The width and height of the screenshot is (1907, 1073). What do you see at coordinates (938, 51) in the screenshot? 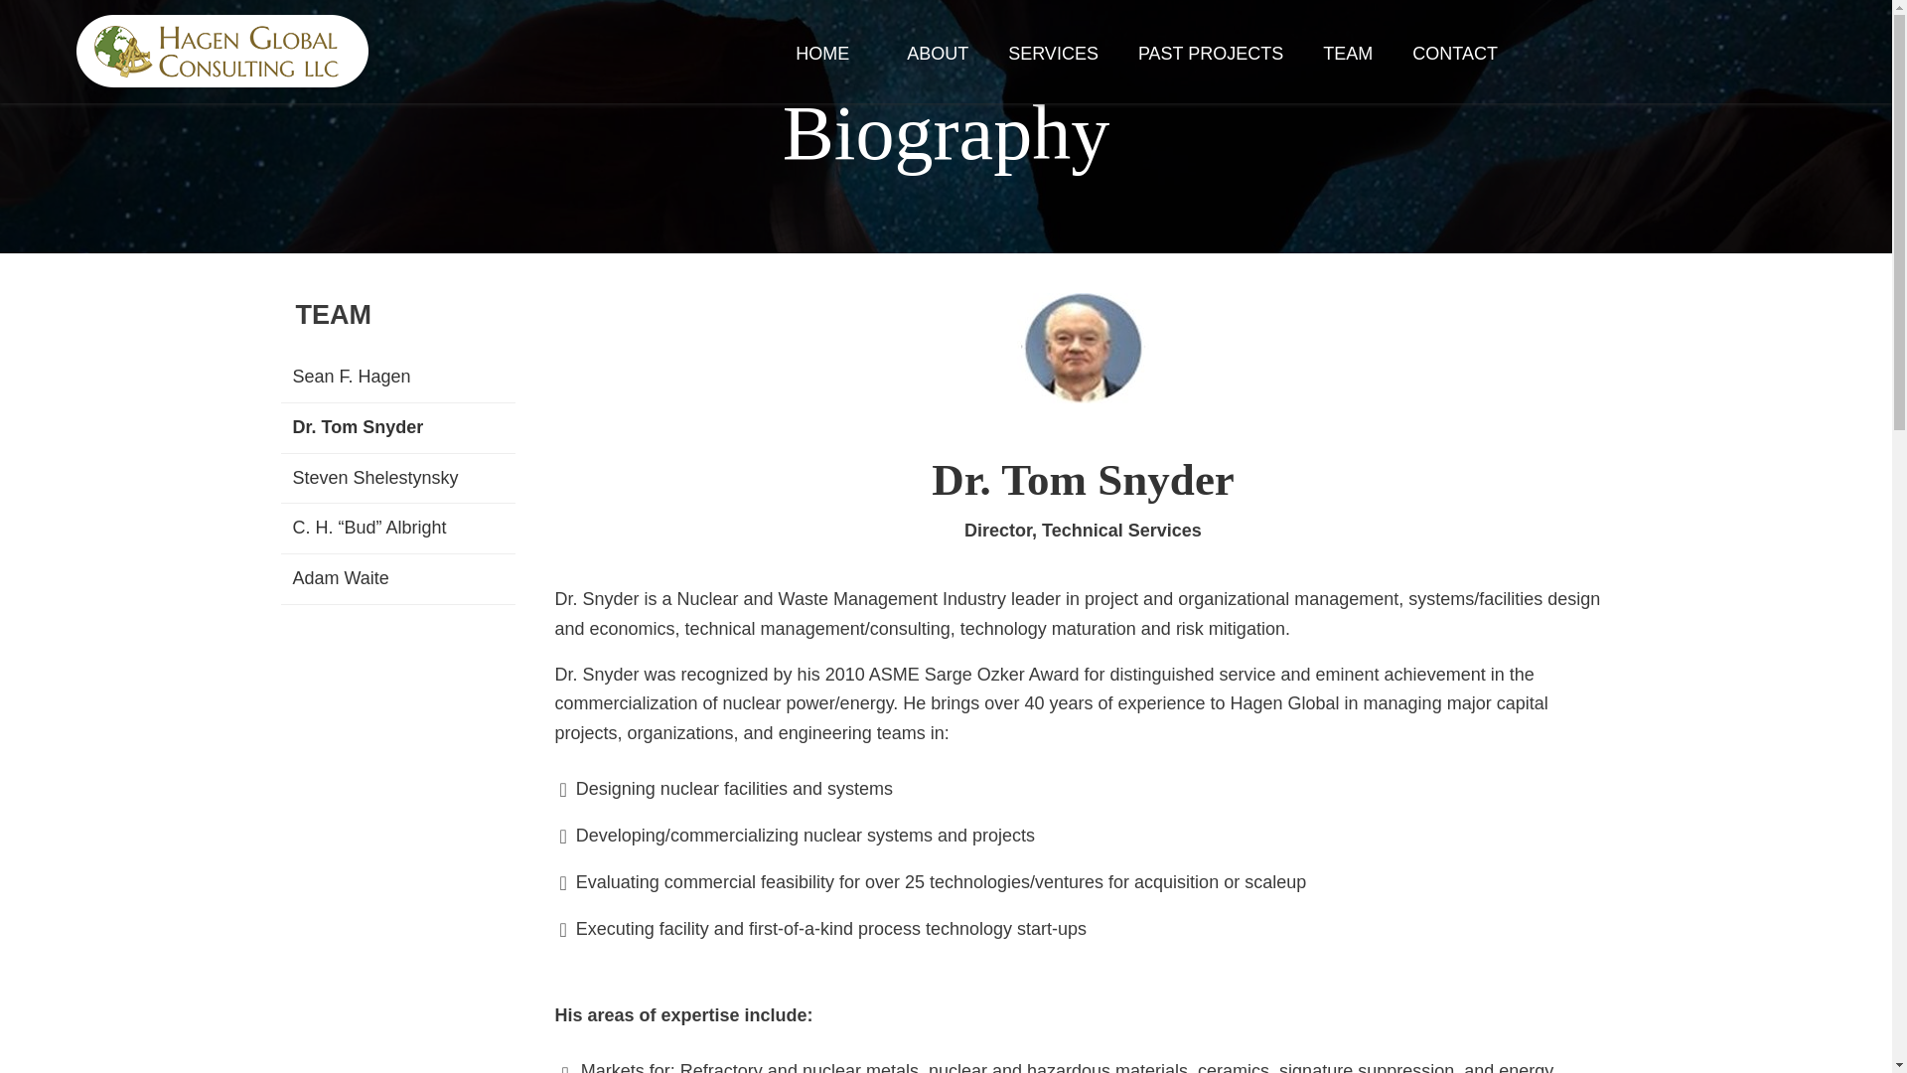
I see `ABOUT` at bounding box center [938, 51].